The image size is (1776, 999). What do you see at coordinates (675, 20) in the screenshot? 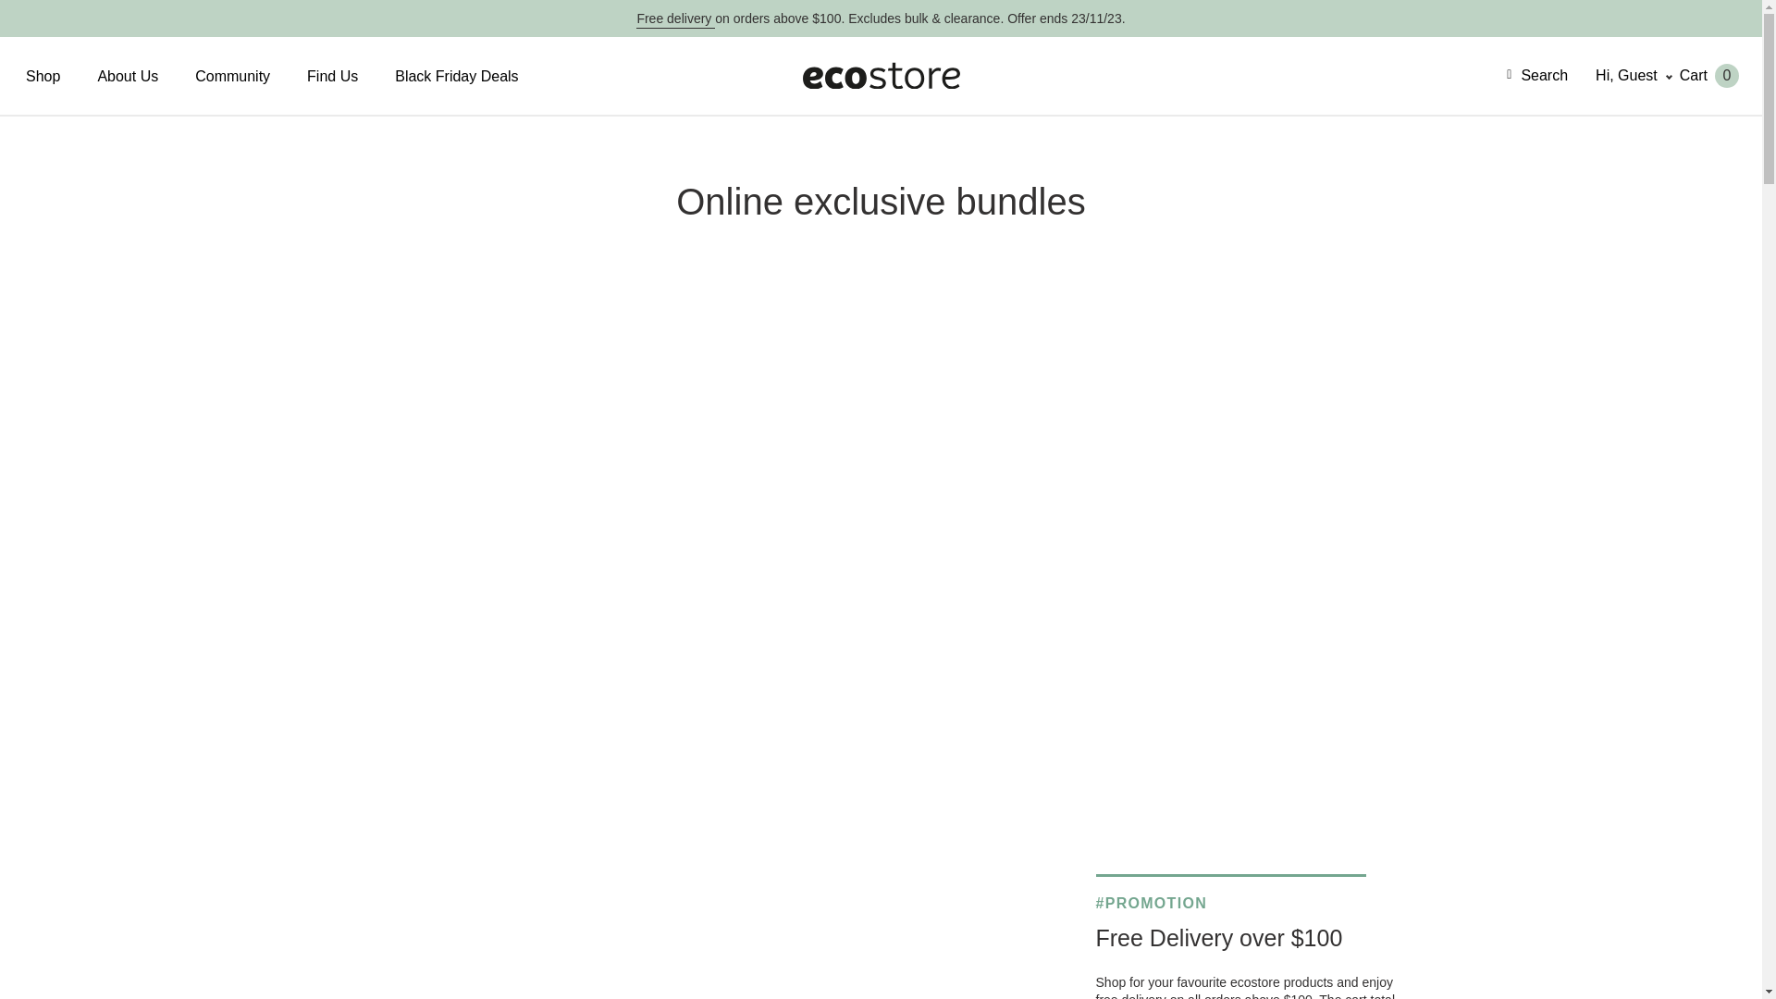
I see `Free delivery` at bounding box center [675, 20].